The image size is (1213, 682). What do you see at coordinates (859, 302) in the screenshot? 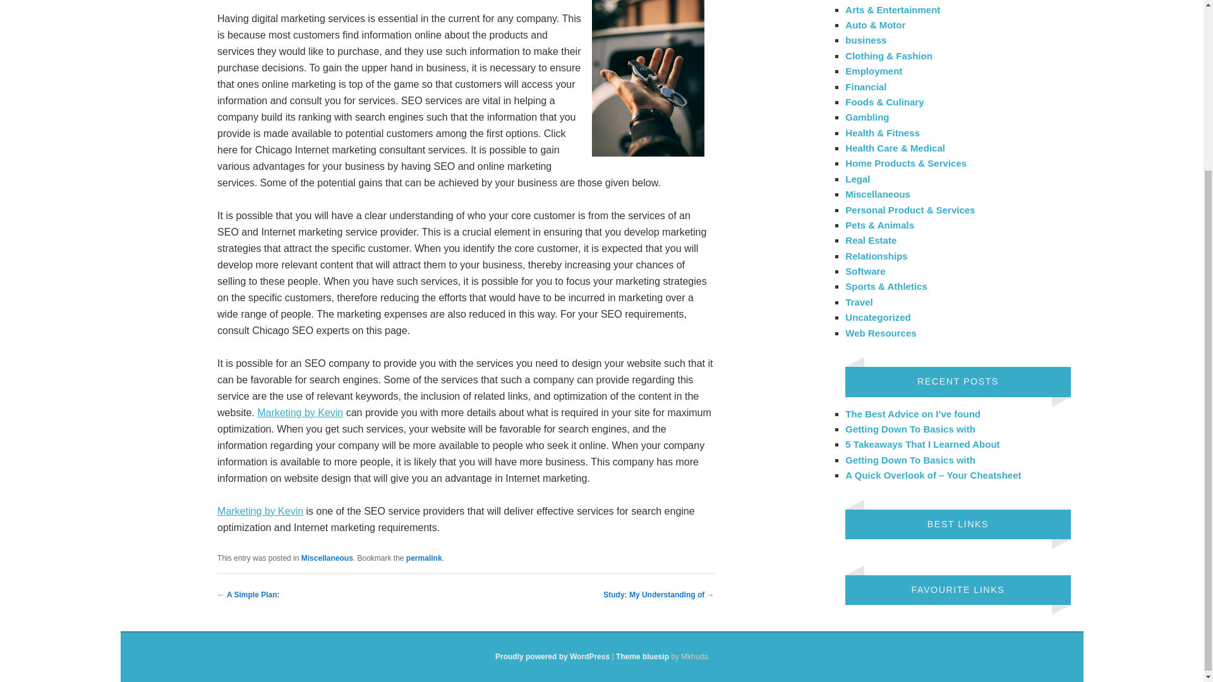
I see `Travel` at bounding box center [859, 302].